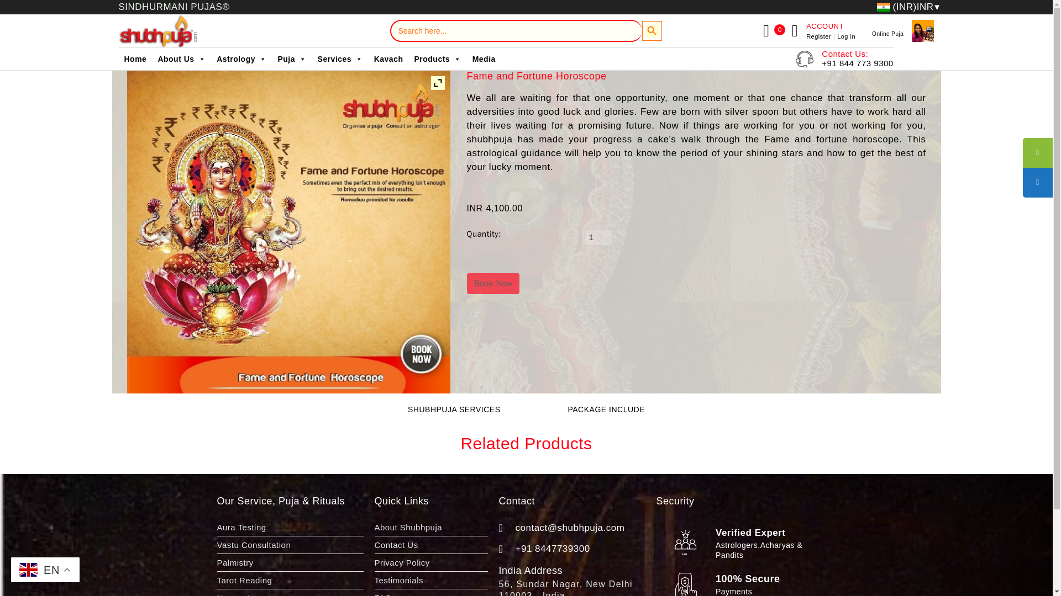  I want to click on Log in, so click(845, 36).